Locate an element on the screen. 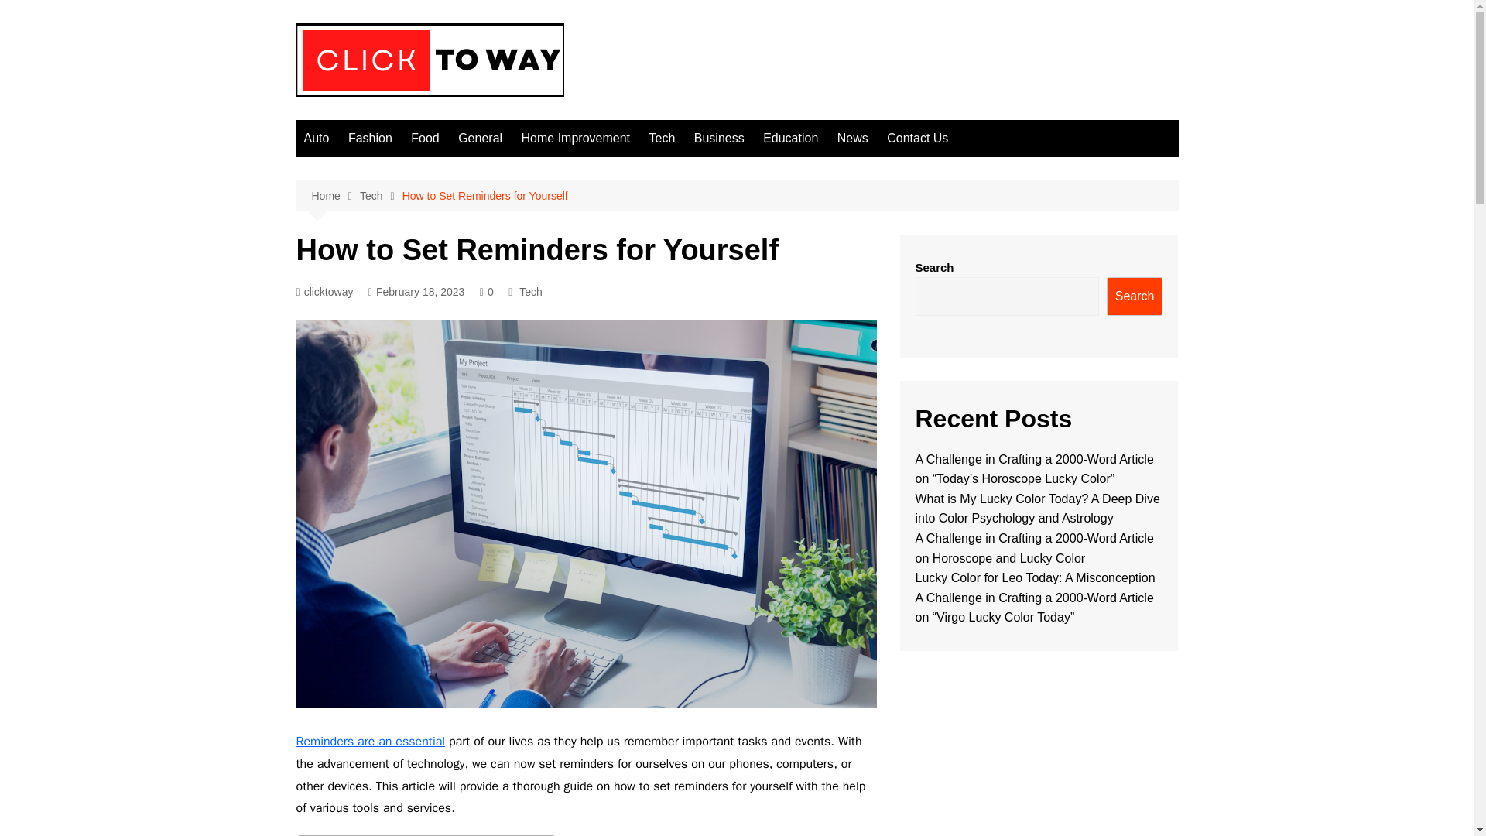 This screenshot has width=1486, height=836. clicktoway is located at coordinates (324, 292).